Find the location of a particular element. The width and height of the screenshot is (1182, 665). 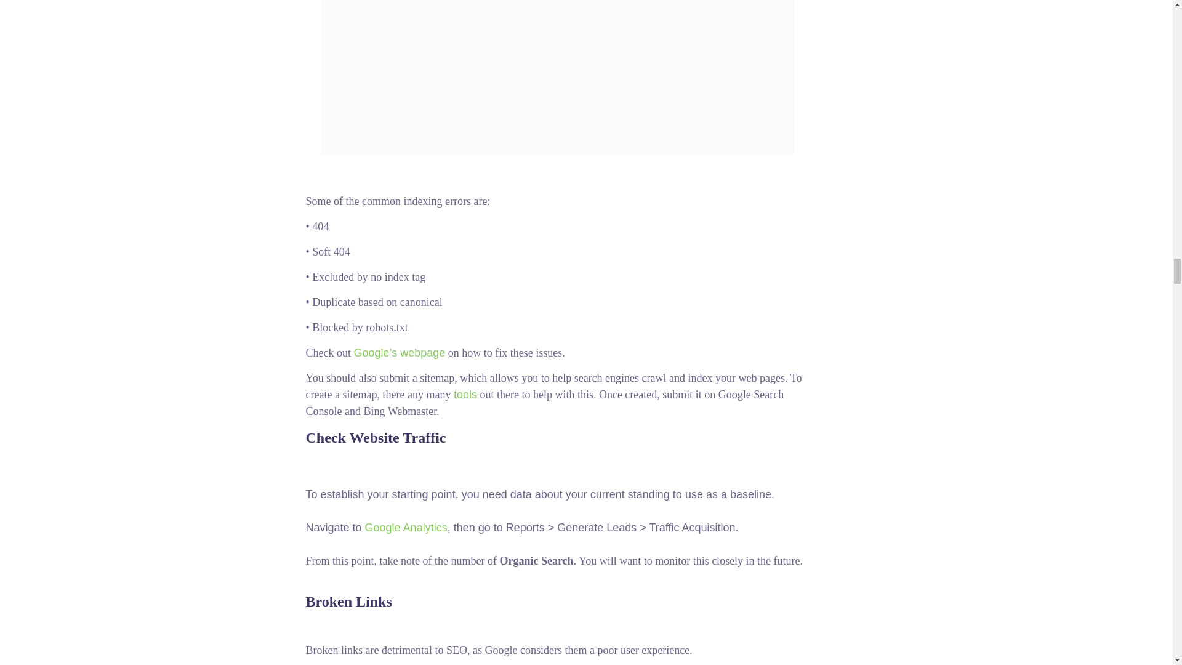

Google Search Console is located at coordinates (558, 78).